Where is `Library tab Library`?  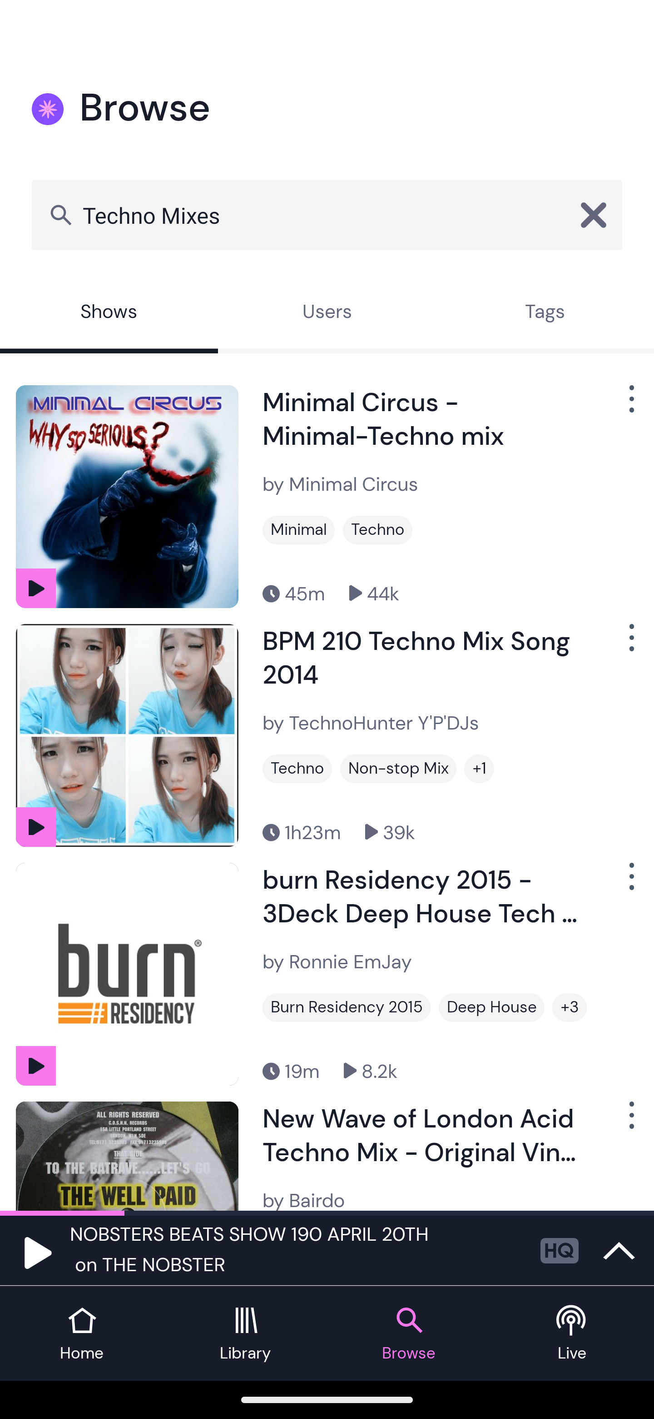
Library tab Library is located at coordinates (245, 1333).